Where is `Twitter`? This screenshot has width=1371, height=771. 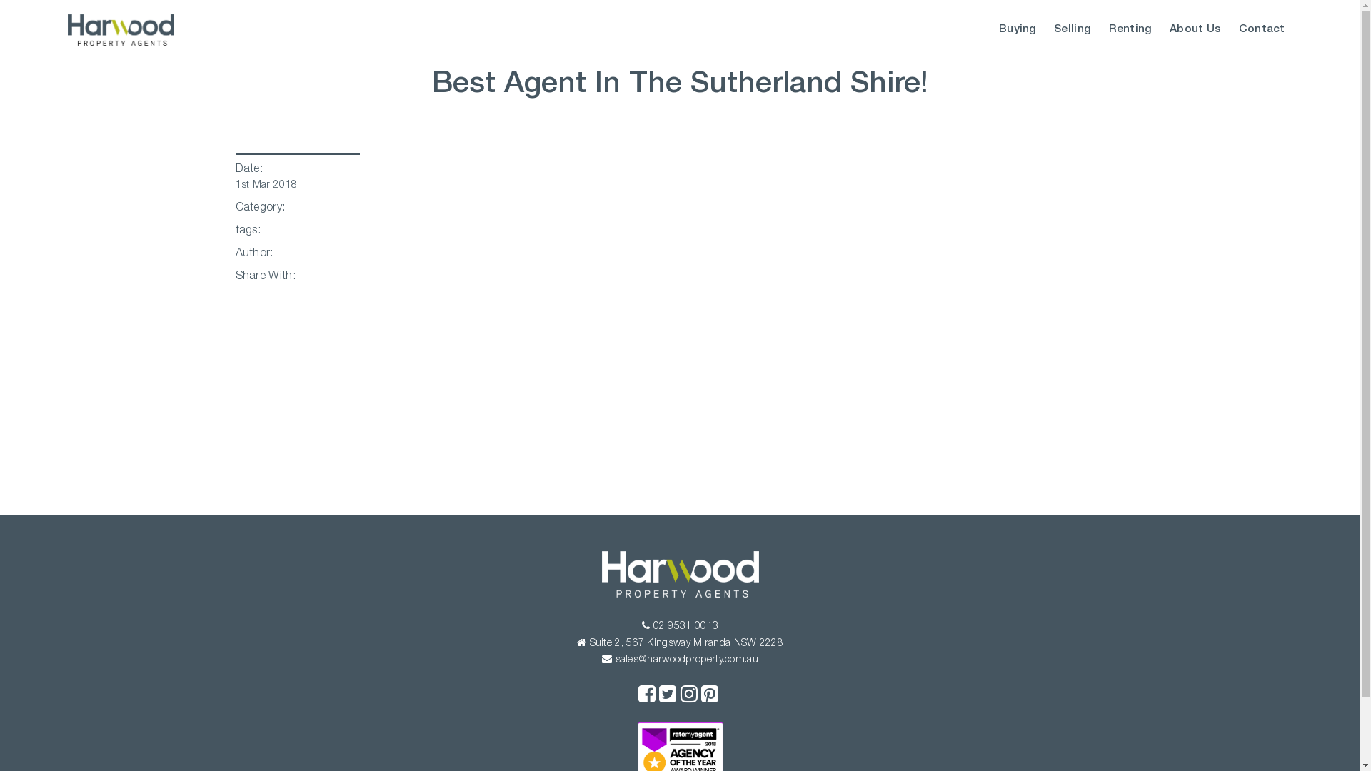 Twitter is located at coordinates (668, 696).